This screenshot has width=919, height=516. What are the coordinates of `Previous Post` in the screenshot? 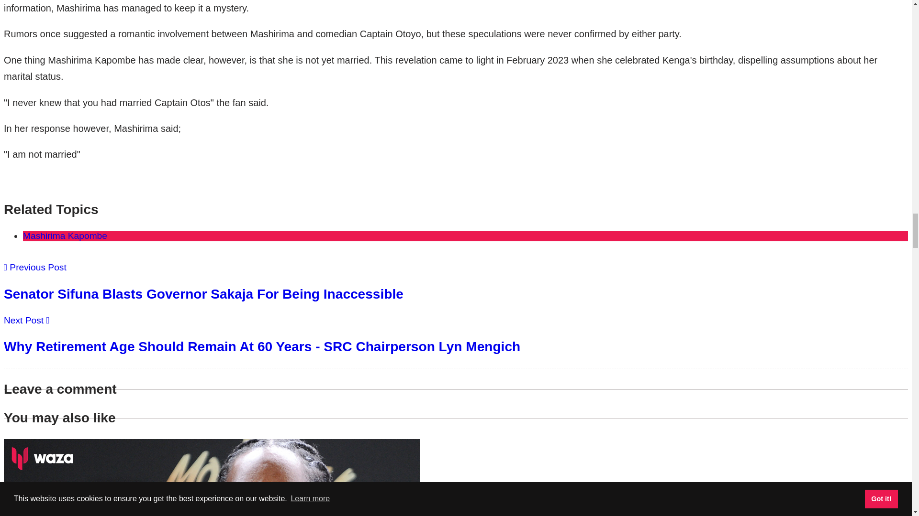 It's located at (34, 267).